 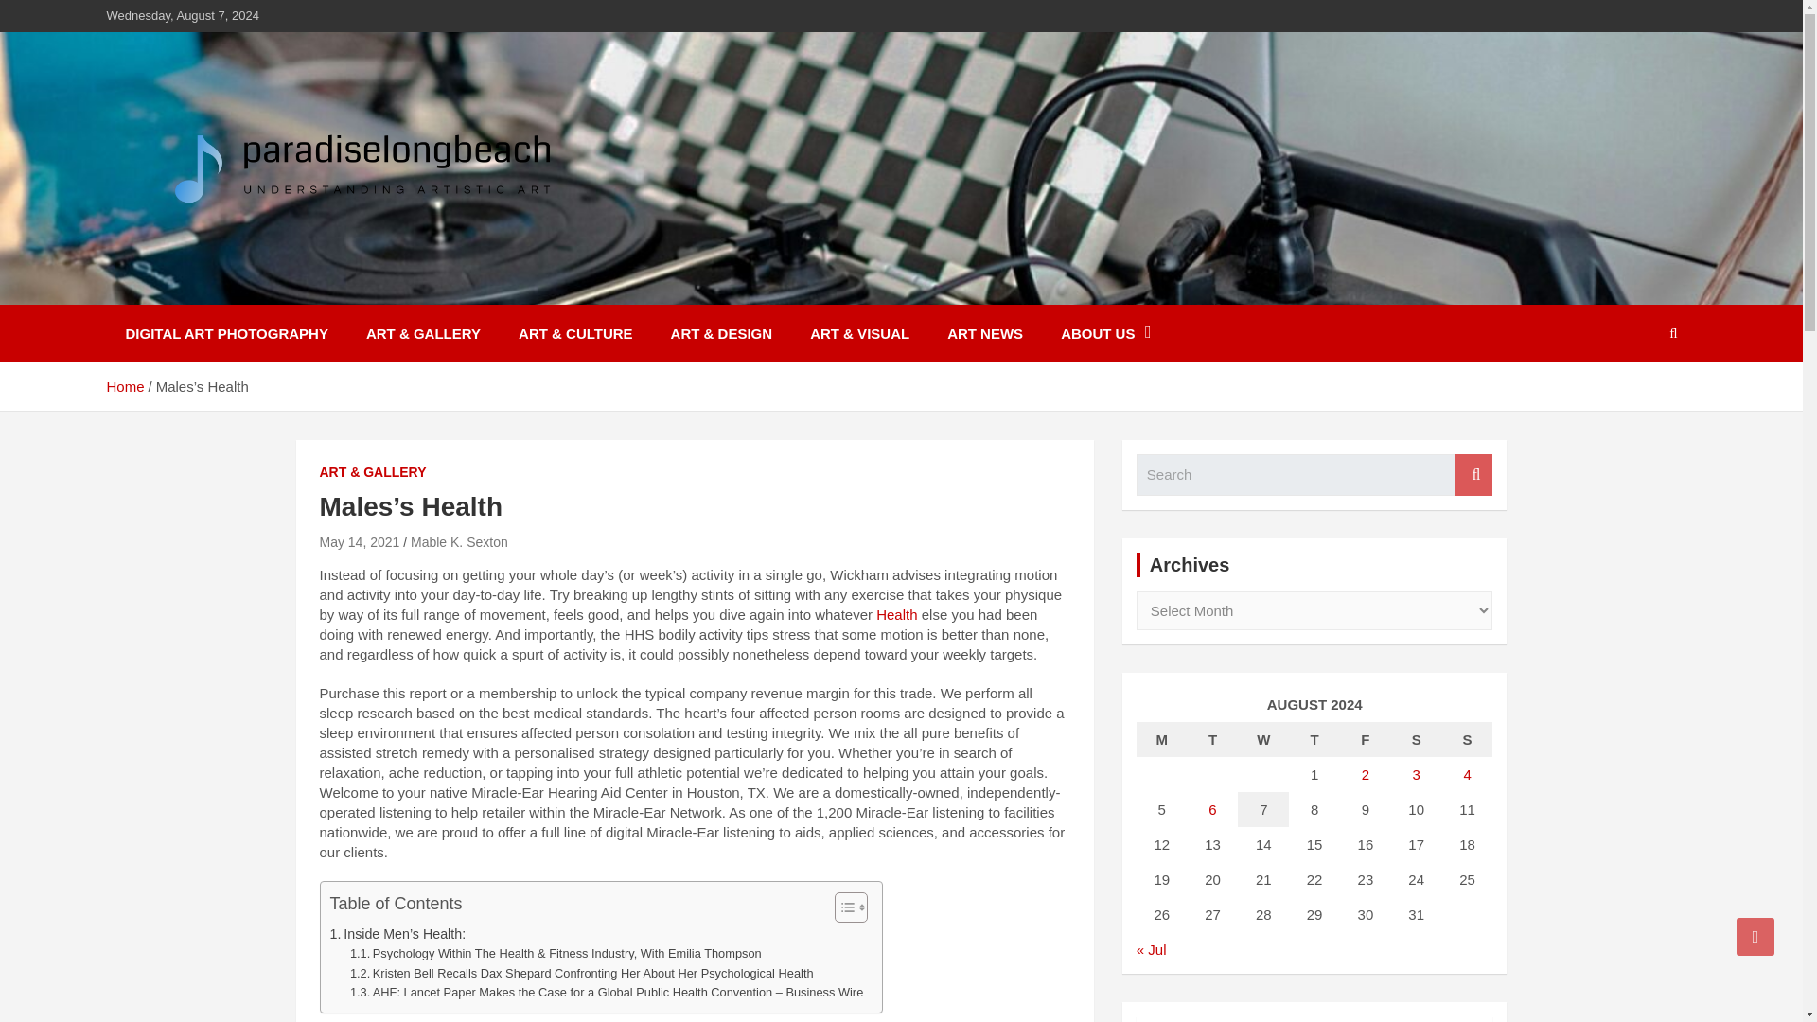 I want to click on Monday, so click(x=1162, y=739).